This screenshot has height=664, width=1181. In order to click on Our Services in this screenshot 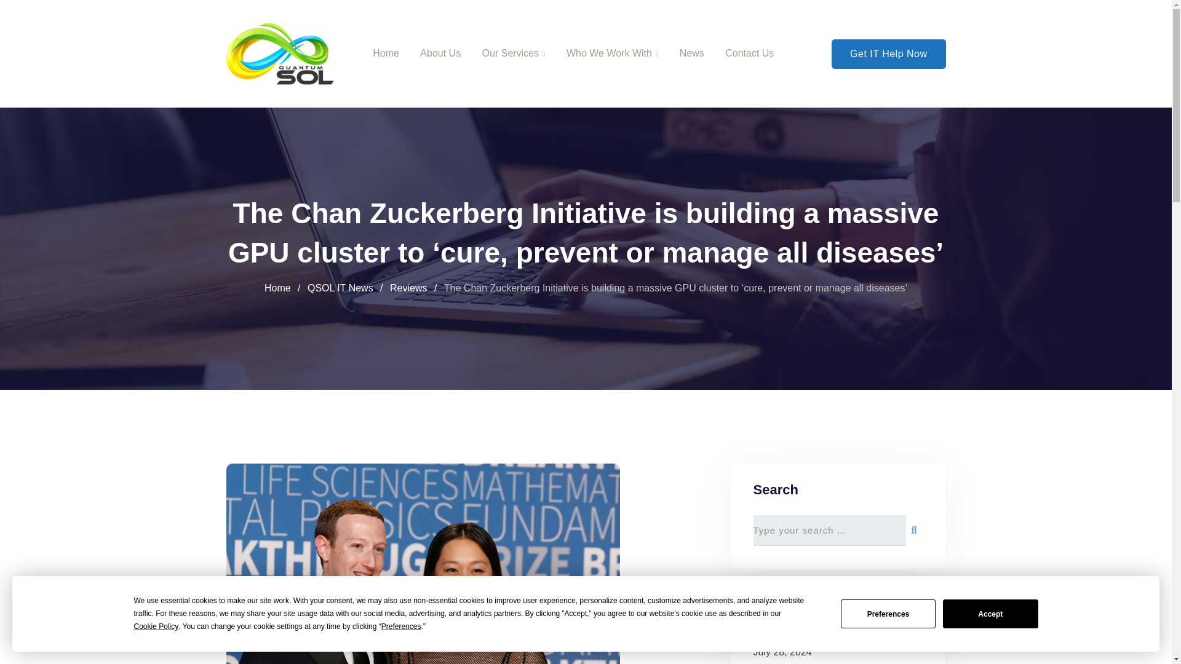, I will do `click(514, 53)`.